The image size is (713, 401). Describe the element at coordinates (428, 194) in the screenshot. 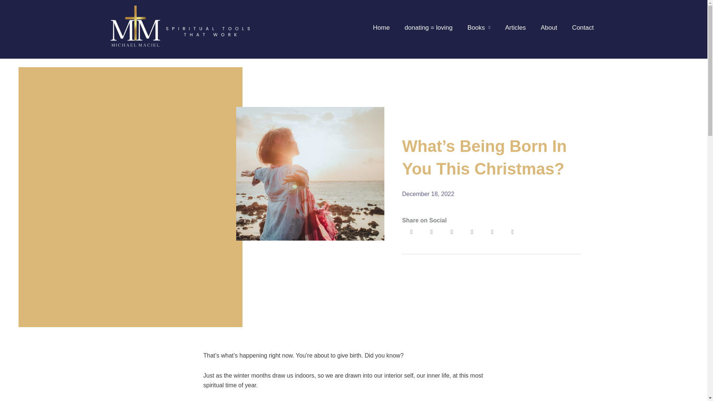

I see `December 18, 2022` at that location.